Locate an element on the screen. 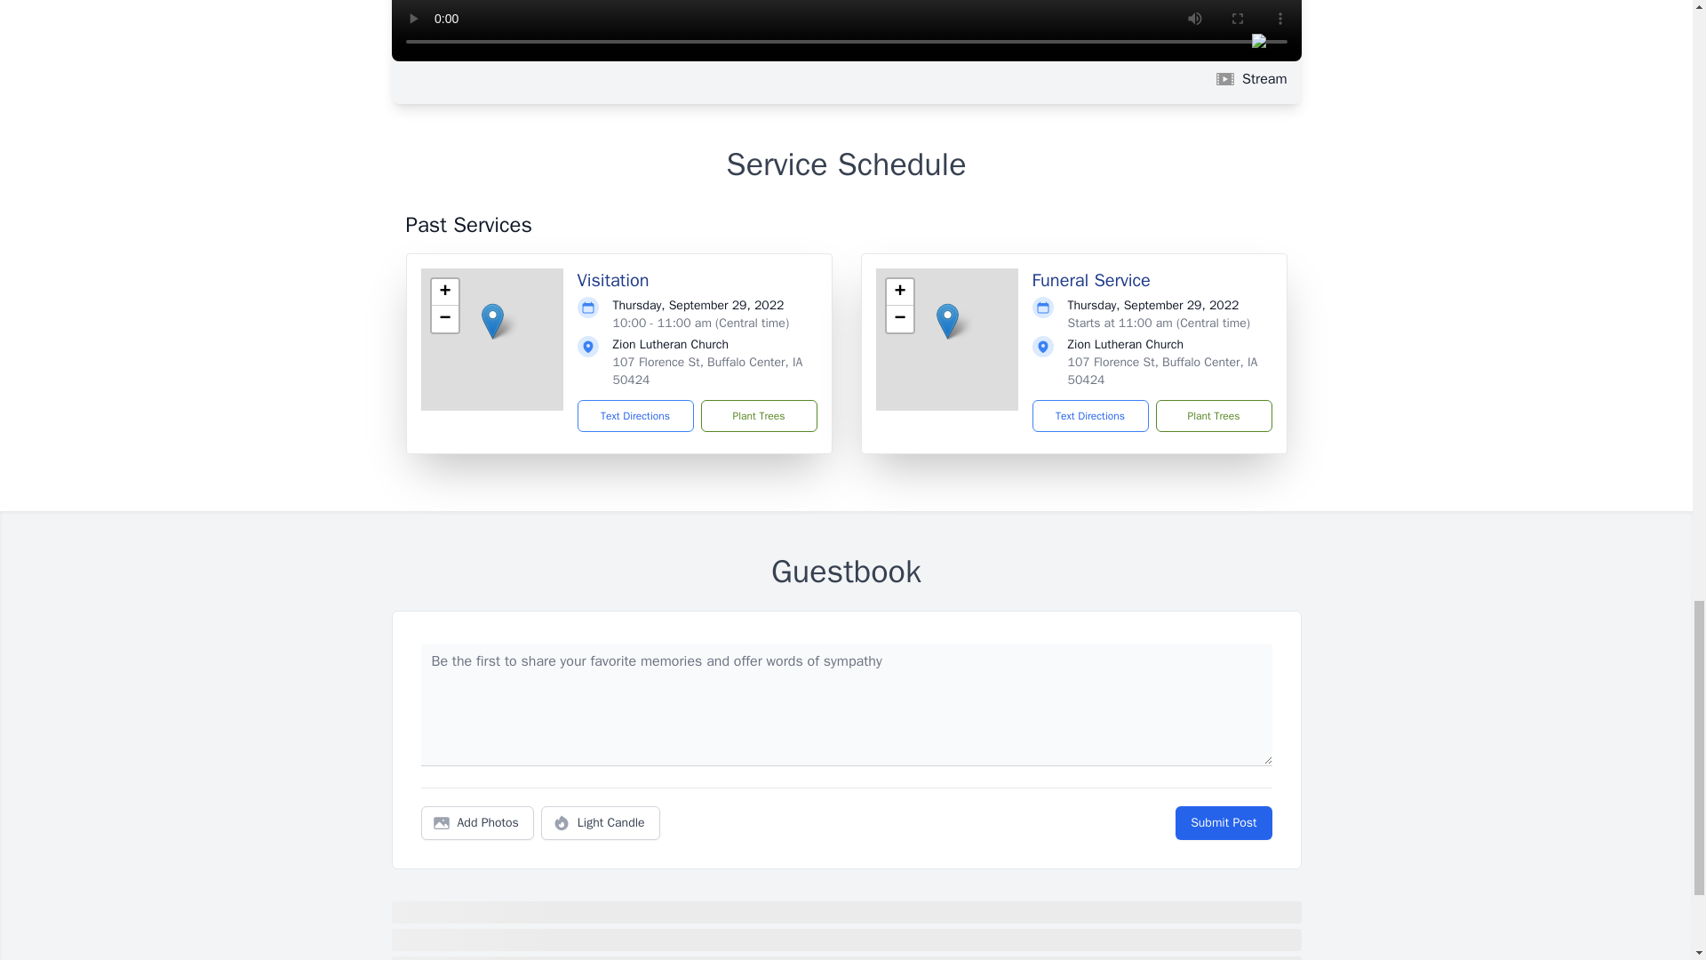 The width and height of the screenshot is (1706, 960). Plant Trees is located at coordinates (758, 416).